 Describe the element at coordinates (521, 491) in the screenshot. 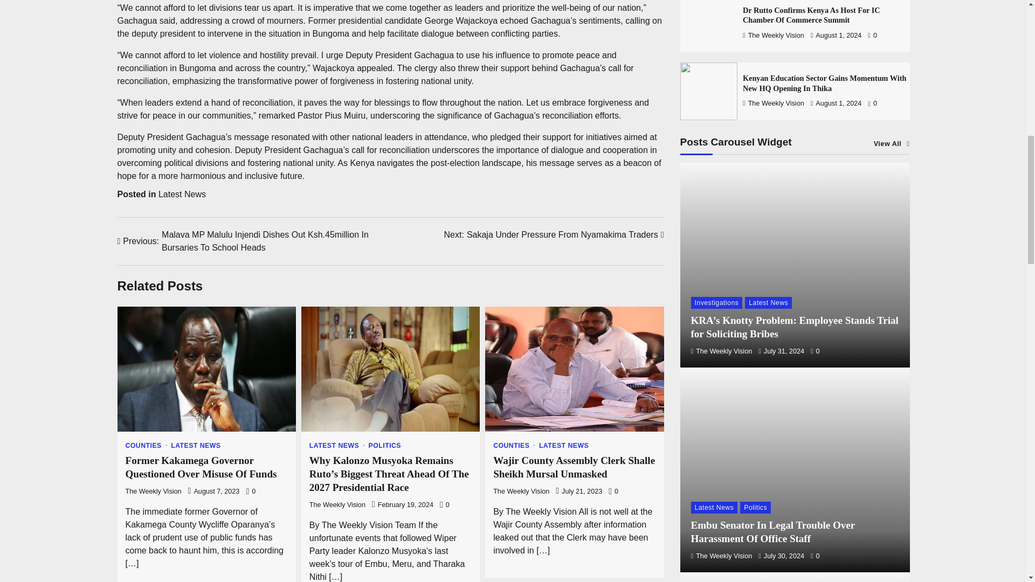

I see `The Weekly Vision` at that location.